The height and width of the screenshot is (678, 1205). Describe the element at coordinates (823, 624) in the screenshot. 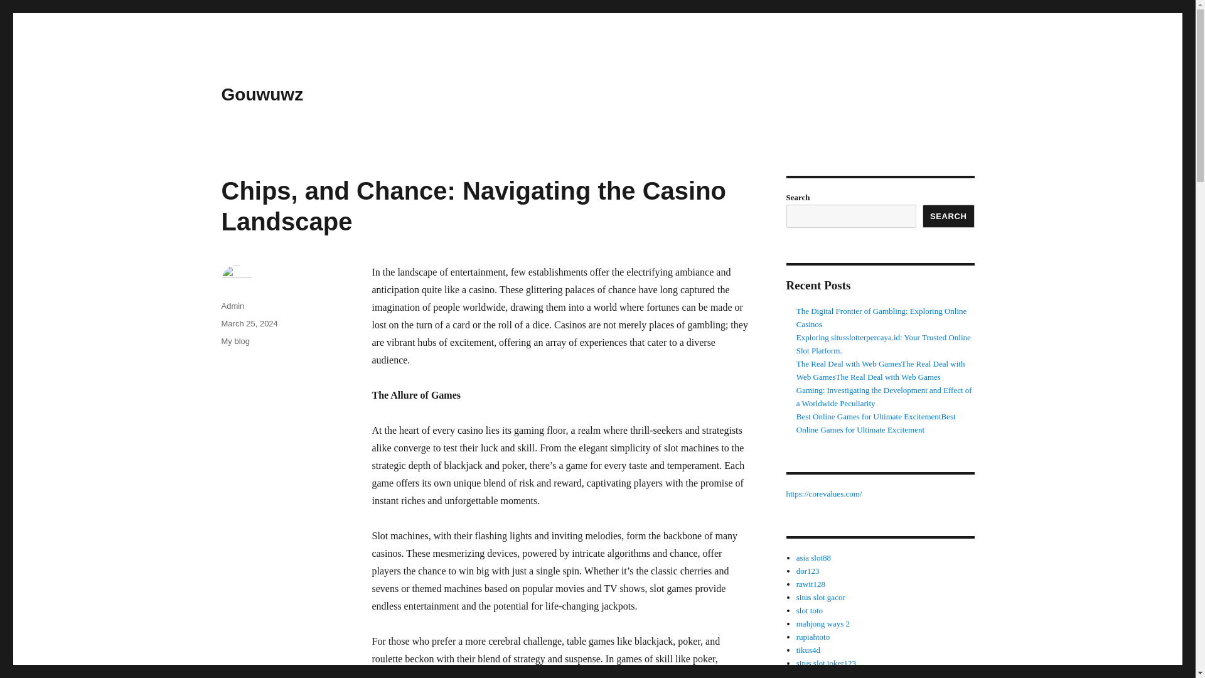

I see `mahjong ways 2` at that location.